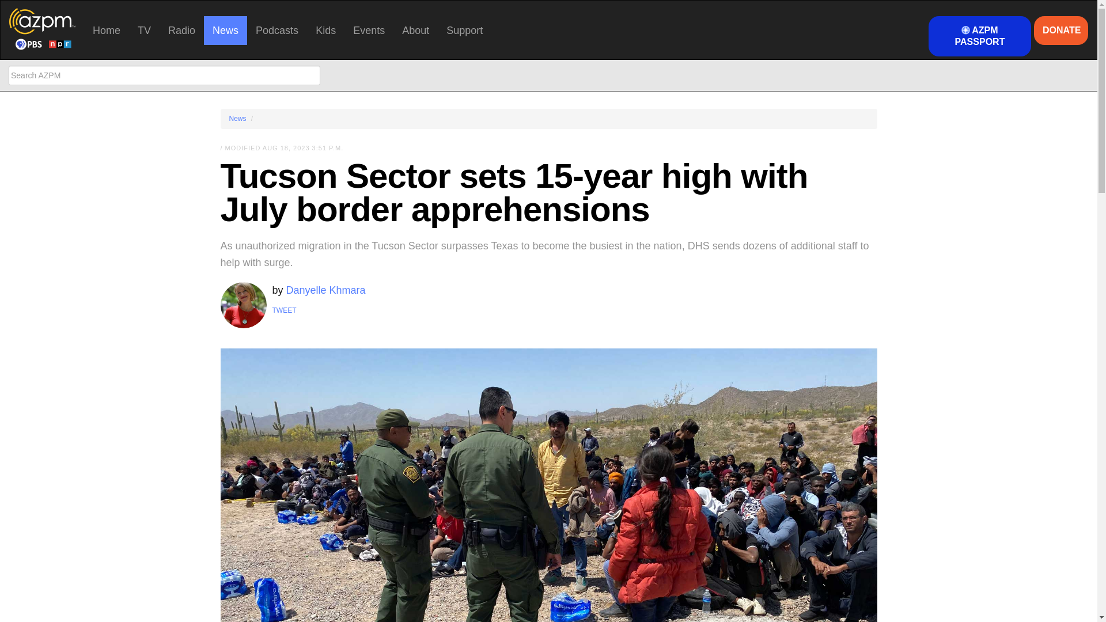 This screenshot has height=622, width=1106. I want to click on Events, so click(369, 30).